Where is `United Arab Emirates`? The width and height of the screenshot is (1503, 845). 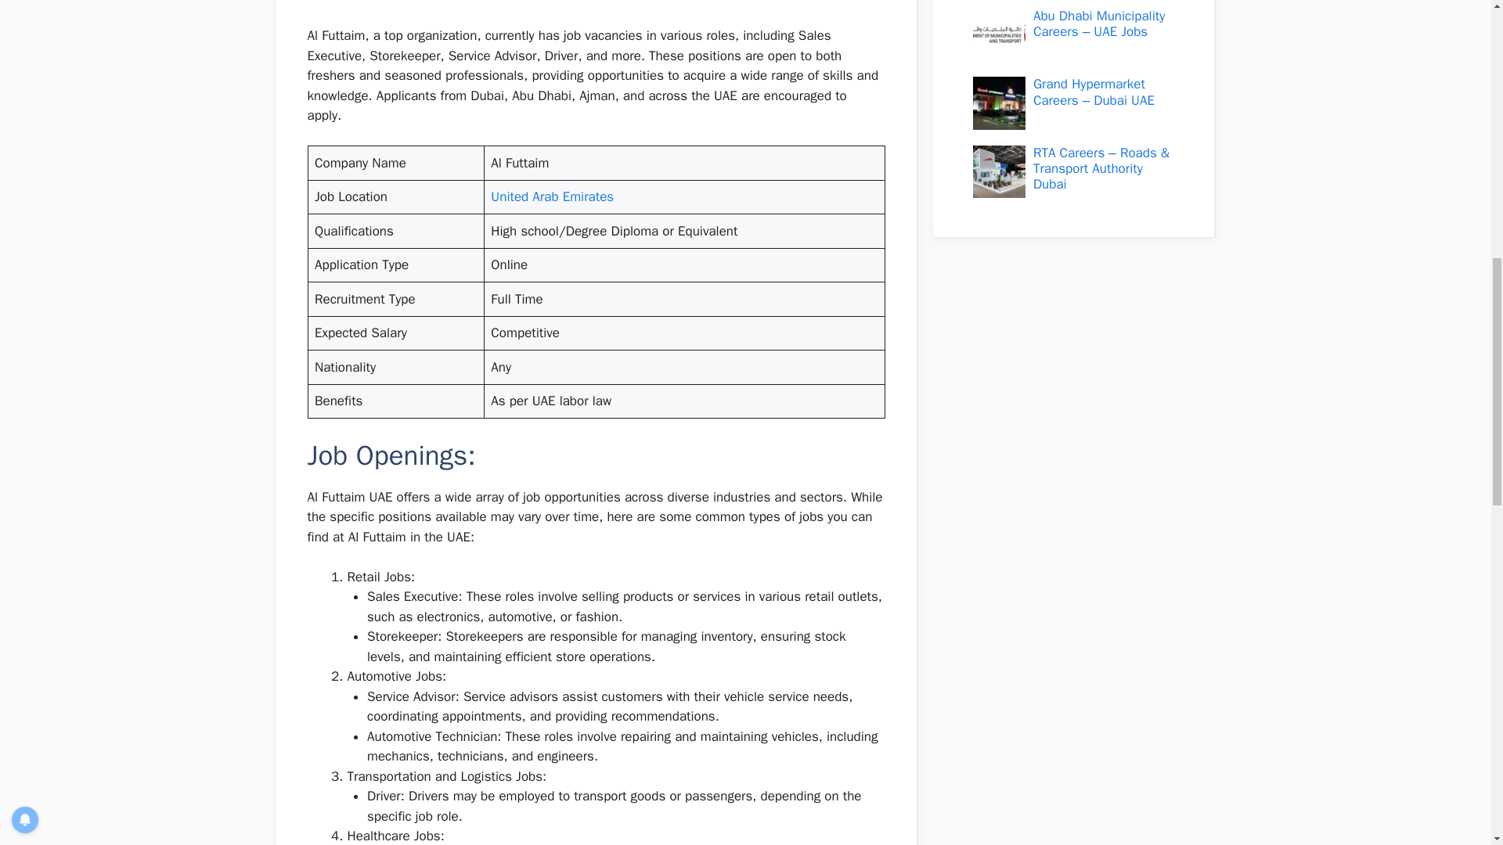
United Arab Emirates is located at coordinates (552, 196).